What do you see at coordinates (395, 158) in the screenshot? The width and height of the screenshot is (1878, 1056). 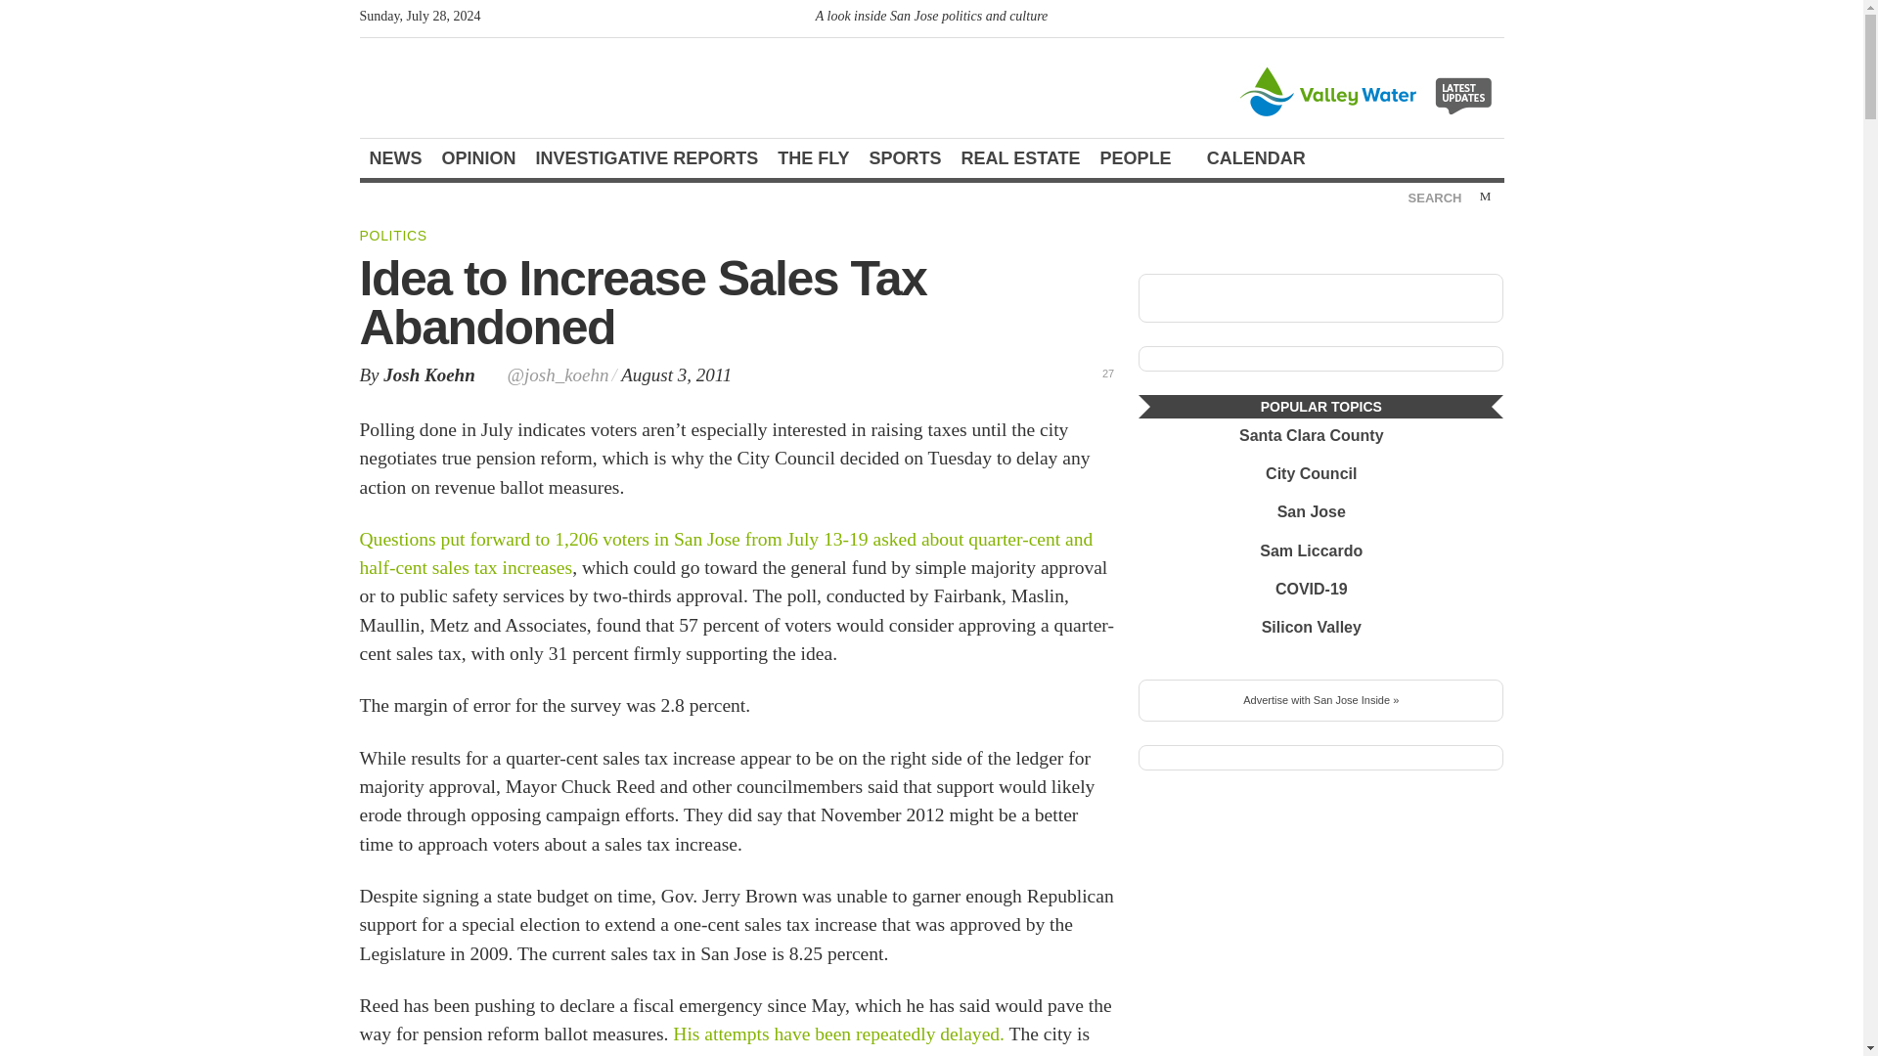 I see `News` at bounding box center [395, 158].